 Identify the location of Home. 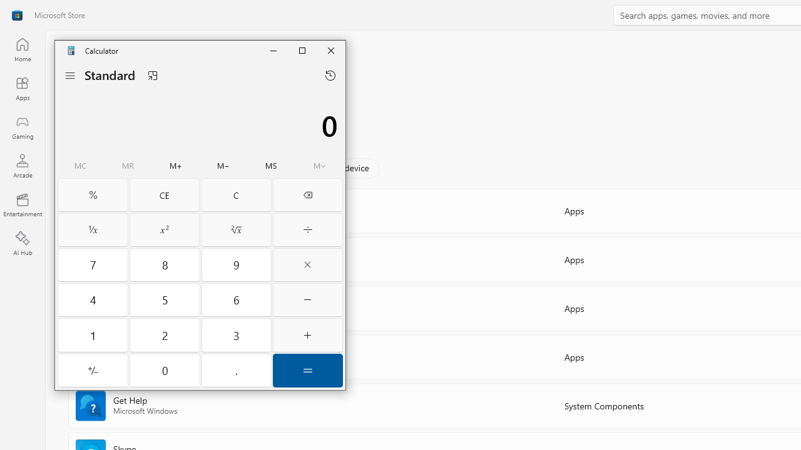
(23, 49).